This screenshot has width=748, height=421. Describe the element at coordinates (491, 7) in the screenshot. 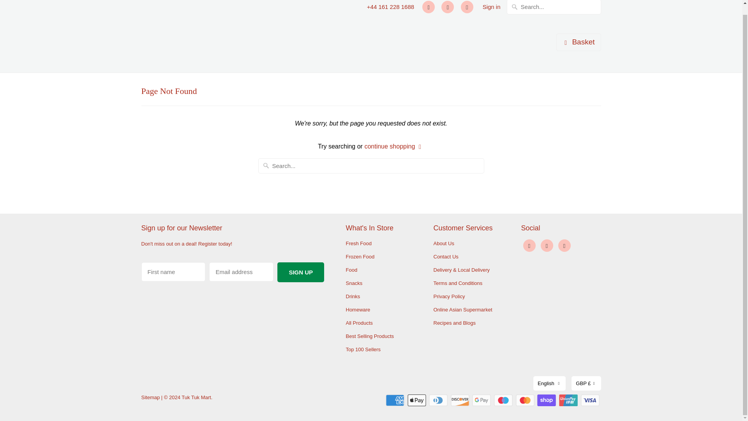

I see `My Account` at that location.